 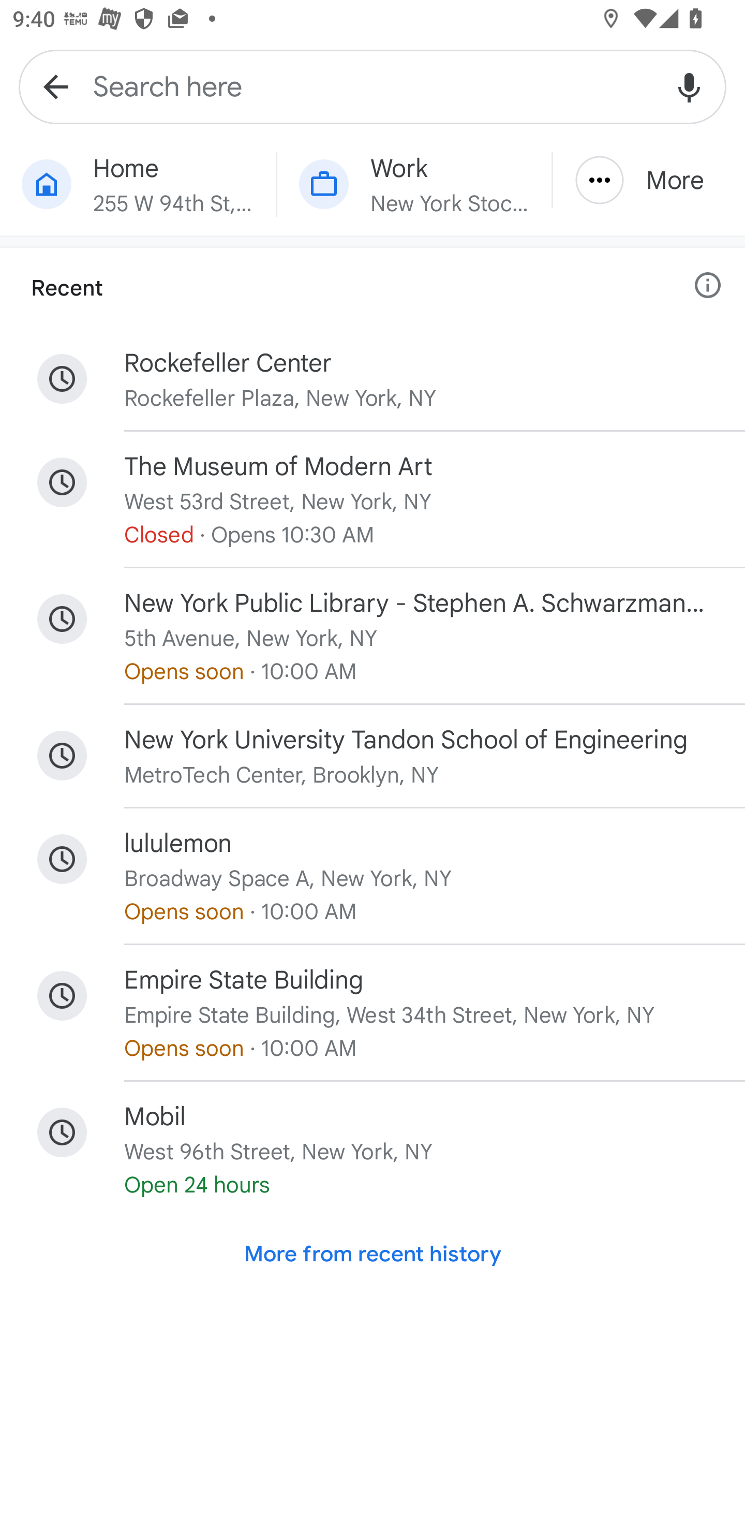 What do you see at coordinates (56, 86) in the screenshot?
I see `Navigate up` at bounding box center [56, 86].